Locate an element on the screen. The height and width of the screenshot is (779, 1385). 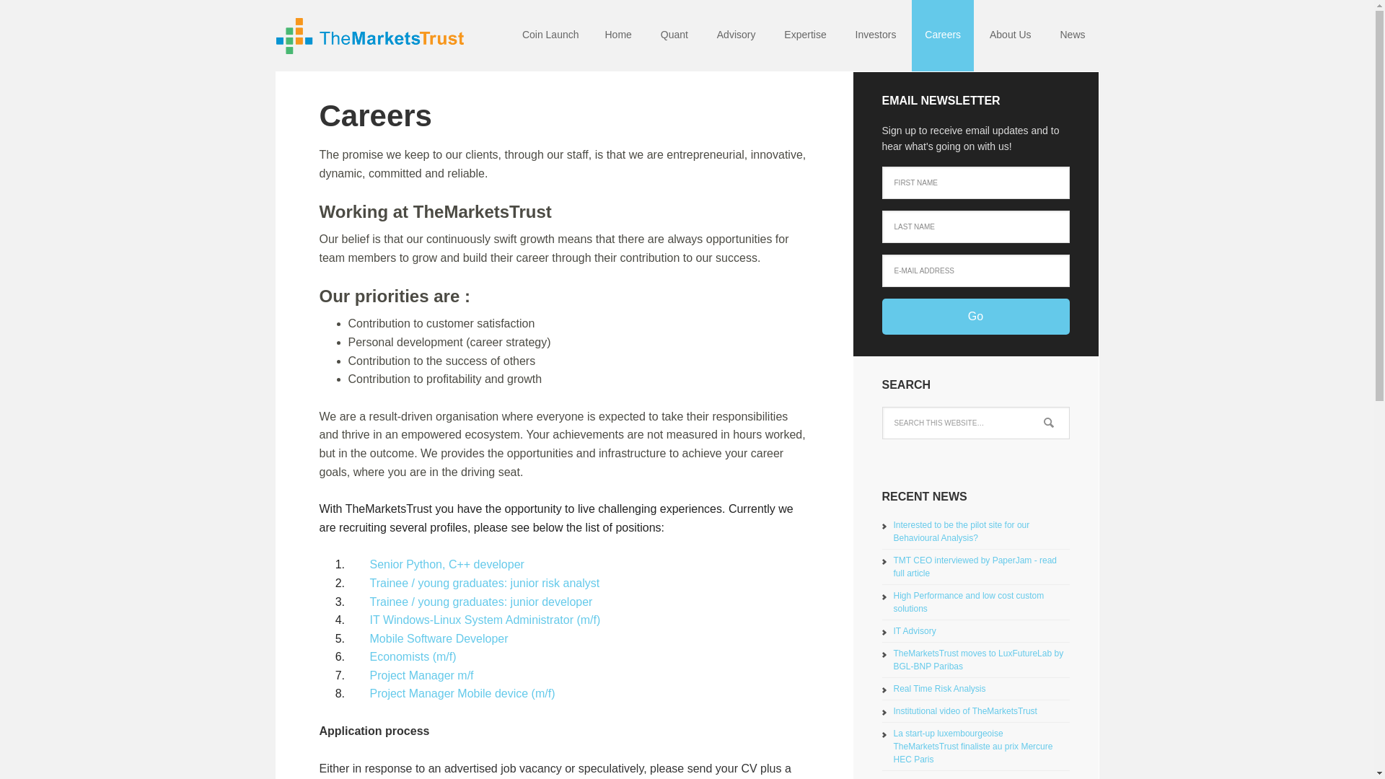
Coin Launch is located at coordinates (551, 36).